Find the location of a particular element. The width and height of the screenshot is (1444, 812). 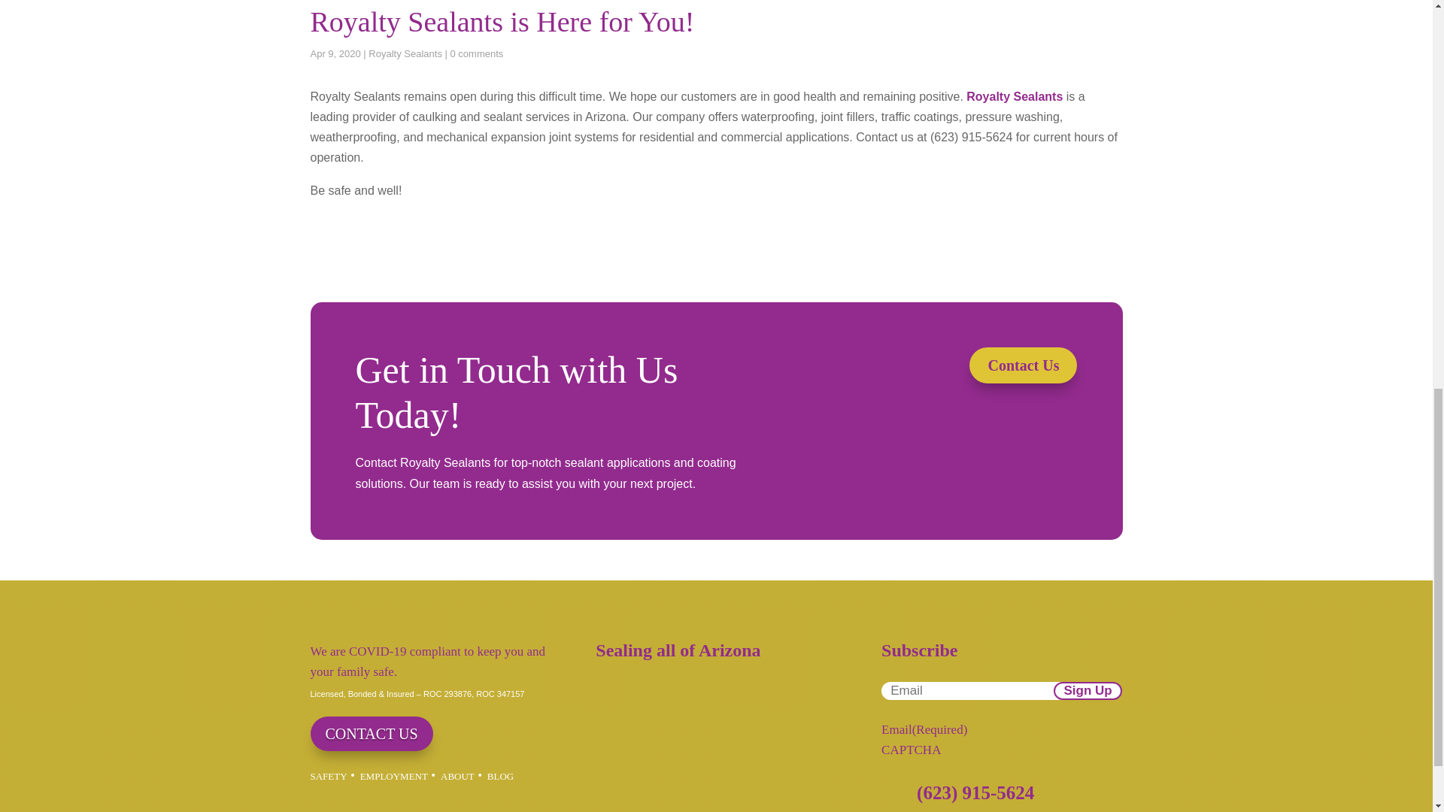

Royalty Sealants is located at coordinates (405, 53).